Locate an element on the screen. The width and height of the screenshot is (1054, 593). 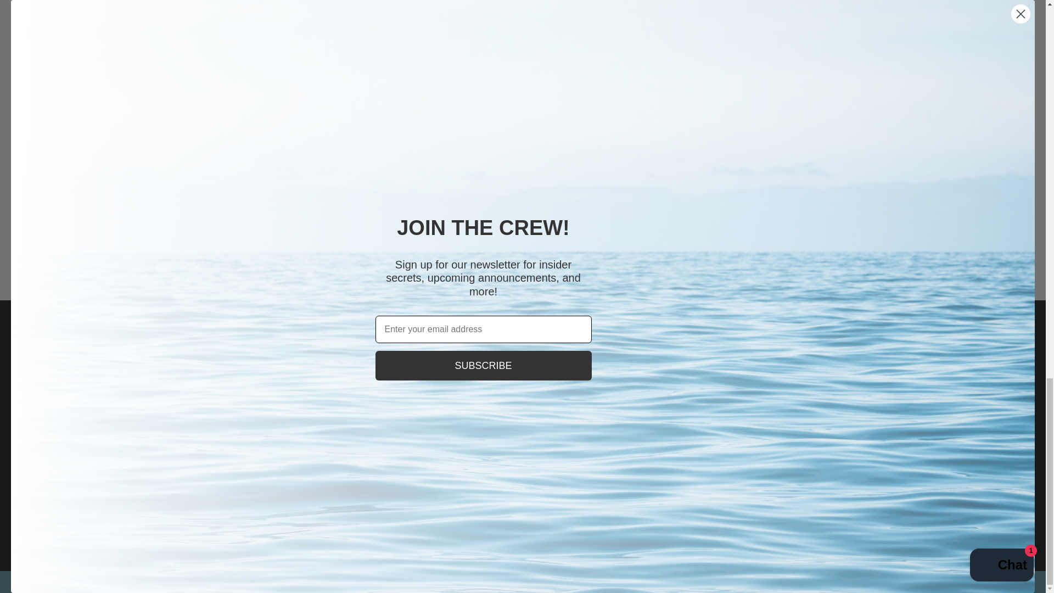
Mastercard is located at coordinates (776, 566).